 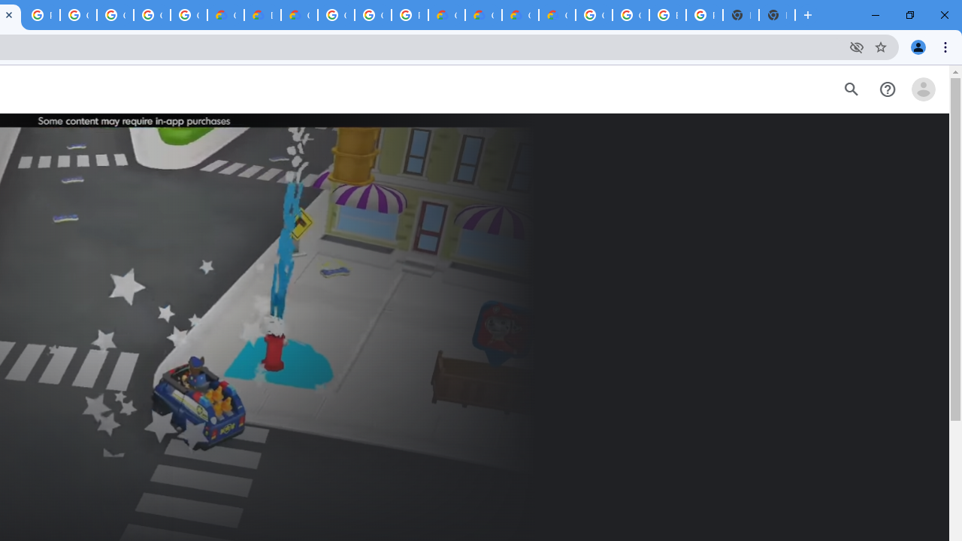 I want to click on Gemini for Business and Developers | Google Cloud, so click(x=299, y=15).